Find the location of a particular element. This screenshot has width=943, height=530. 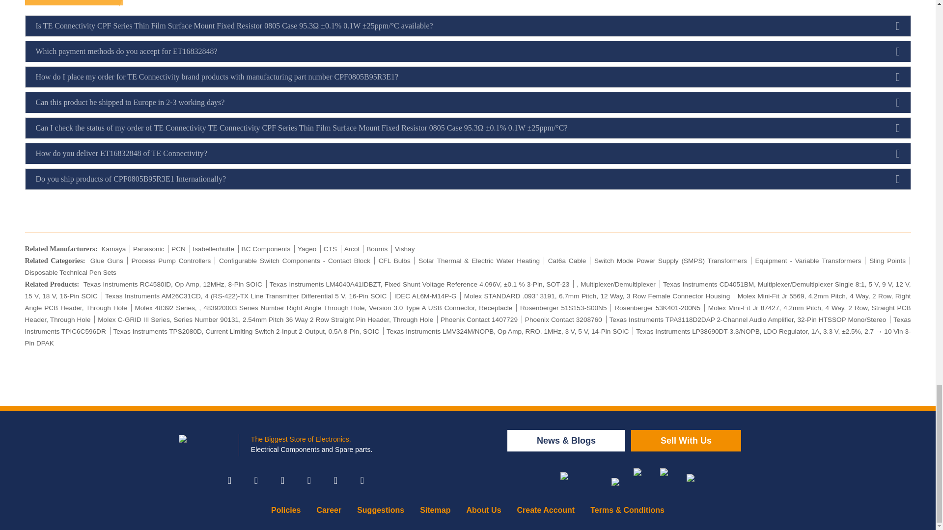

Create Account is located at coordinates (546, 510).